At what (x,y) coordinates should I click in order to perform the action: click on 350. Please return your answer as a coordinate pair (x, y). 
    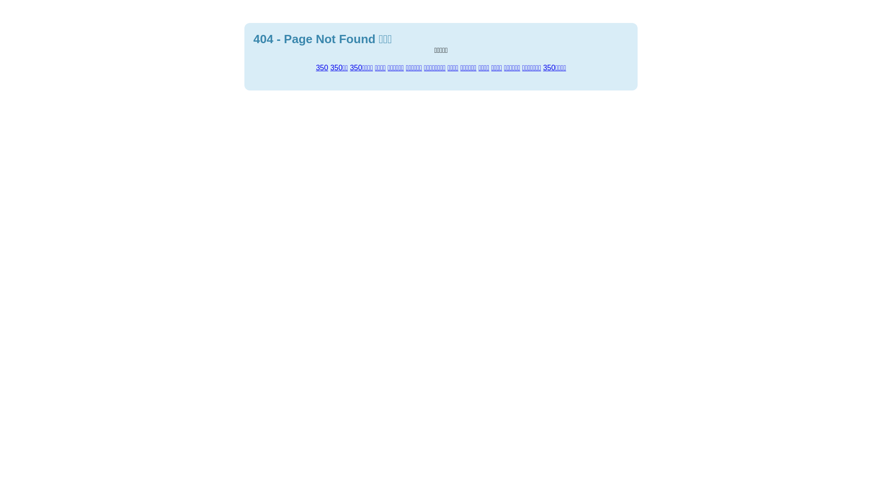
    Looking at the image, I should click on (322, 68).